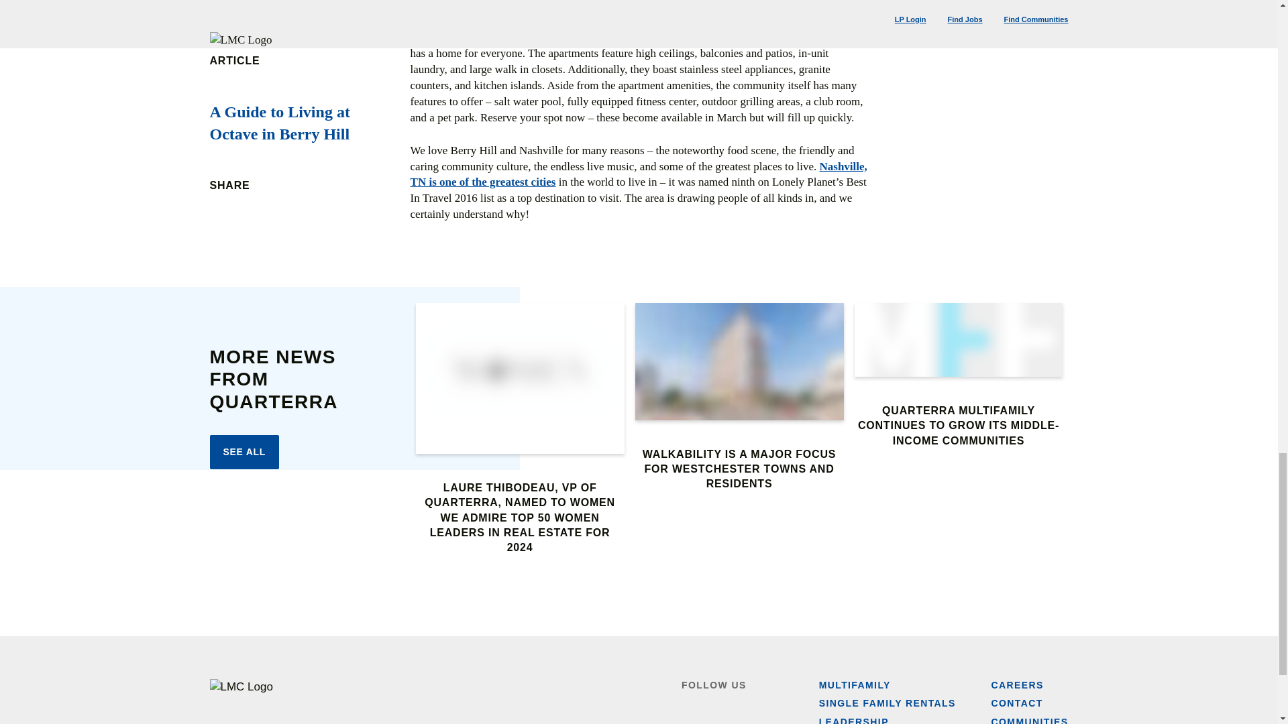 The image size is (1288, 724). I want to click on Octave apartments, so click(476, 21).